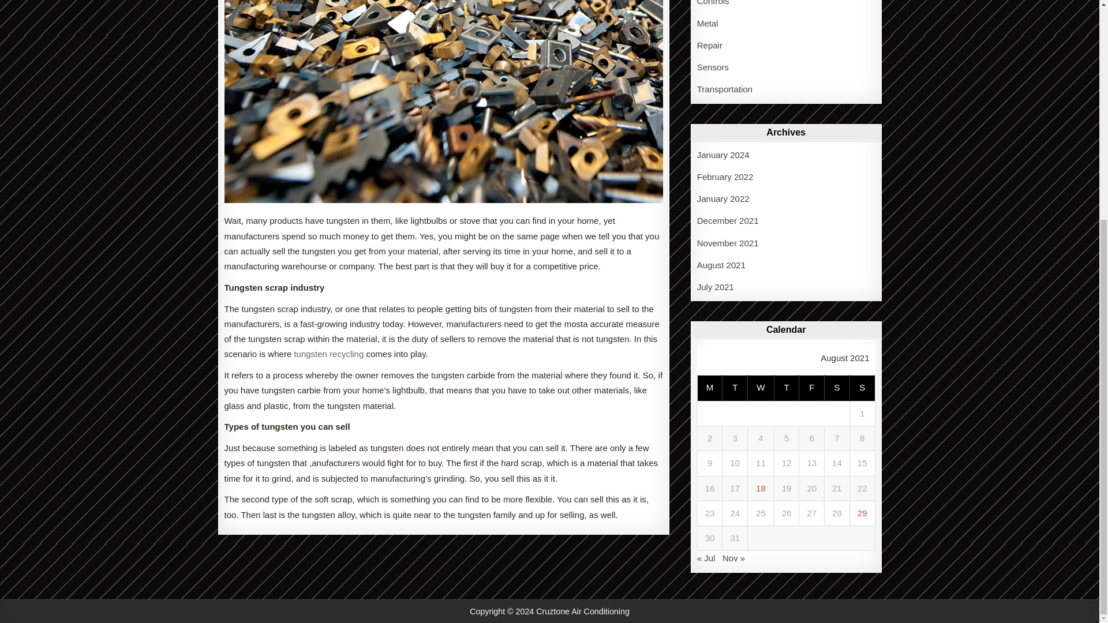 This screenshot has width=1108, height=623. I want to click on July 2021, so click(715, 287).